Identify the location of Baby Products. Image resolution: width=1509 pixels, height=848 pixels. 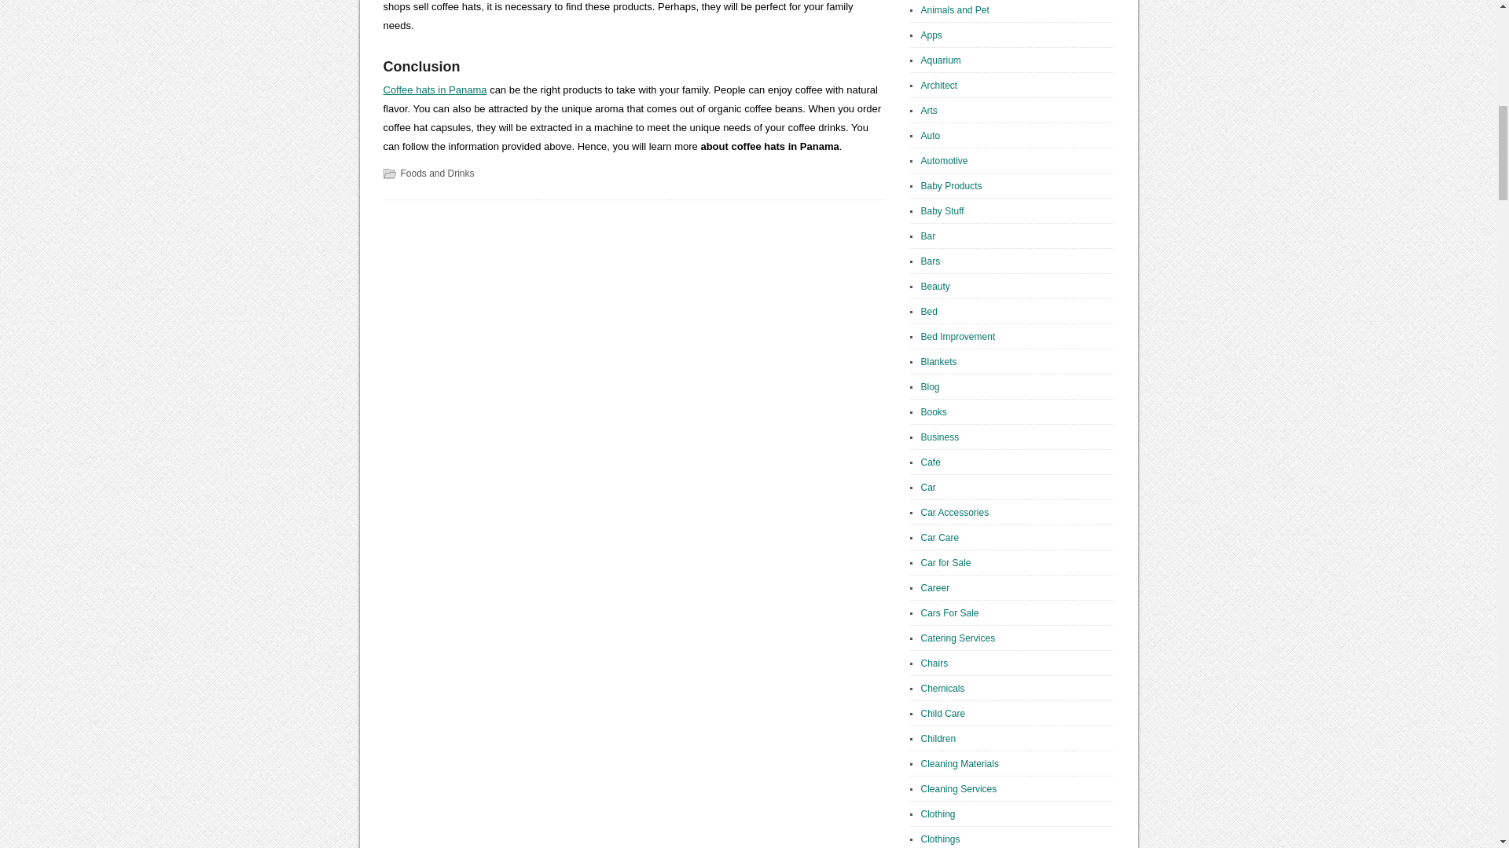
(951, 186).